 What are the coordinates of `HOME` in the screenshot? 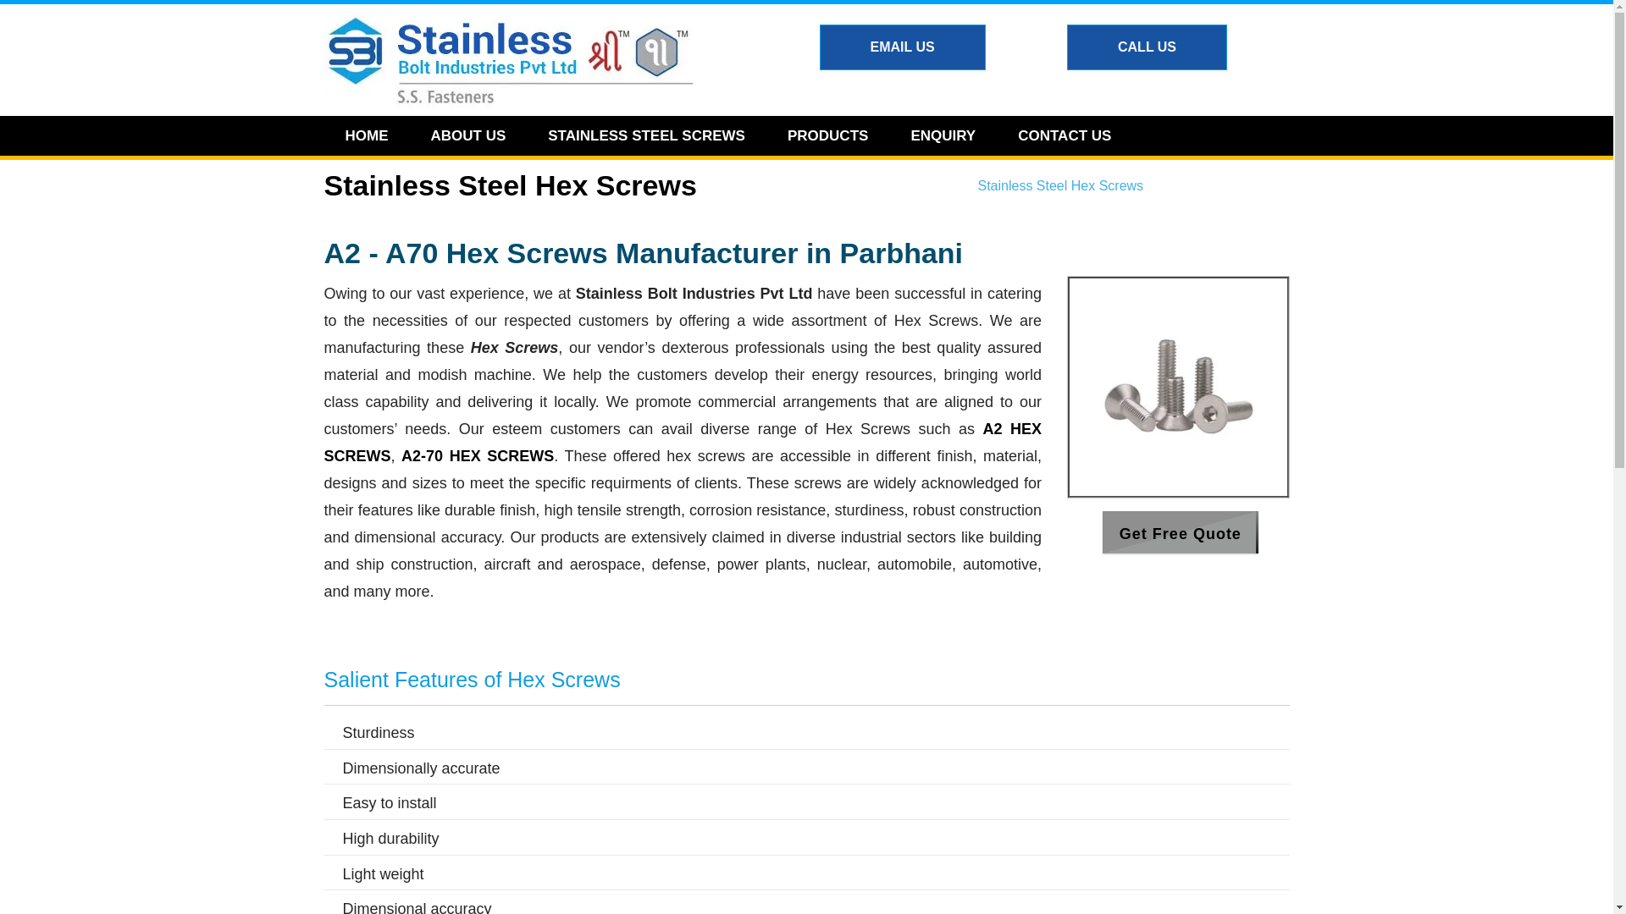 It's located at (366, 135).